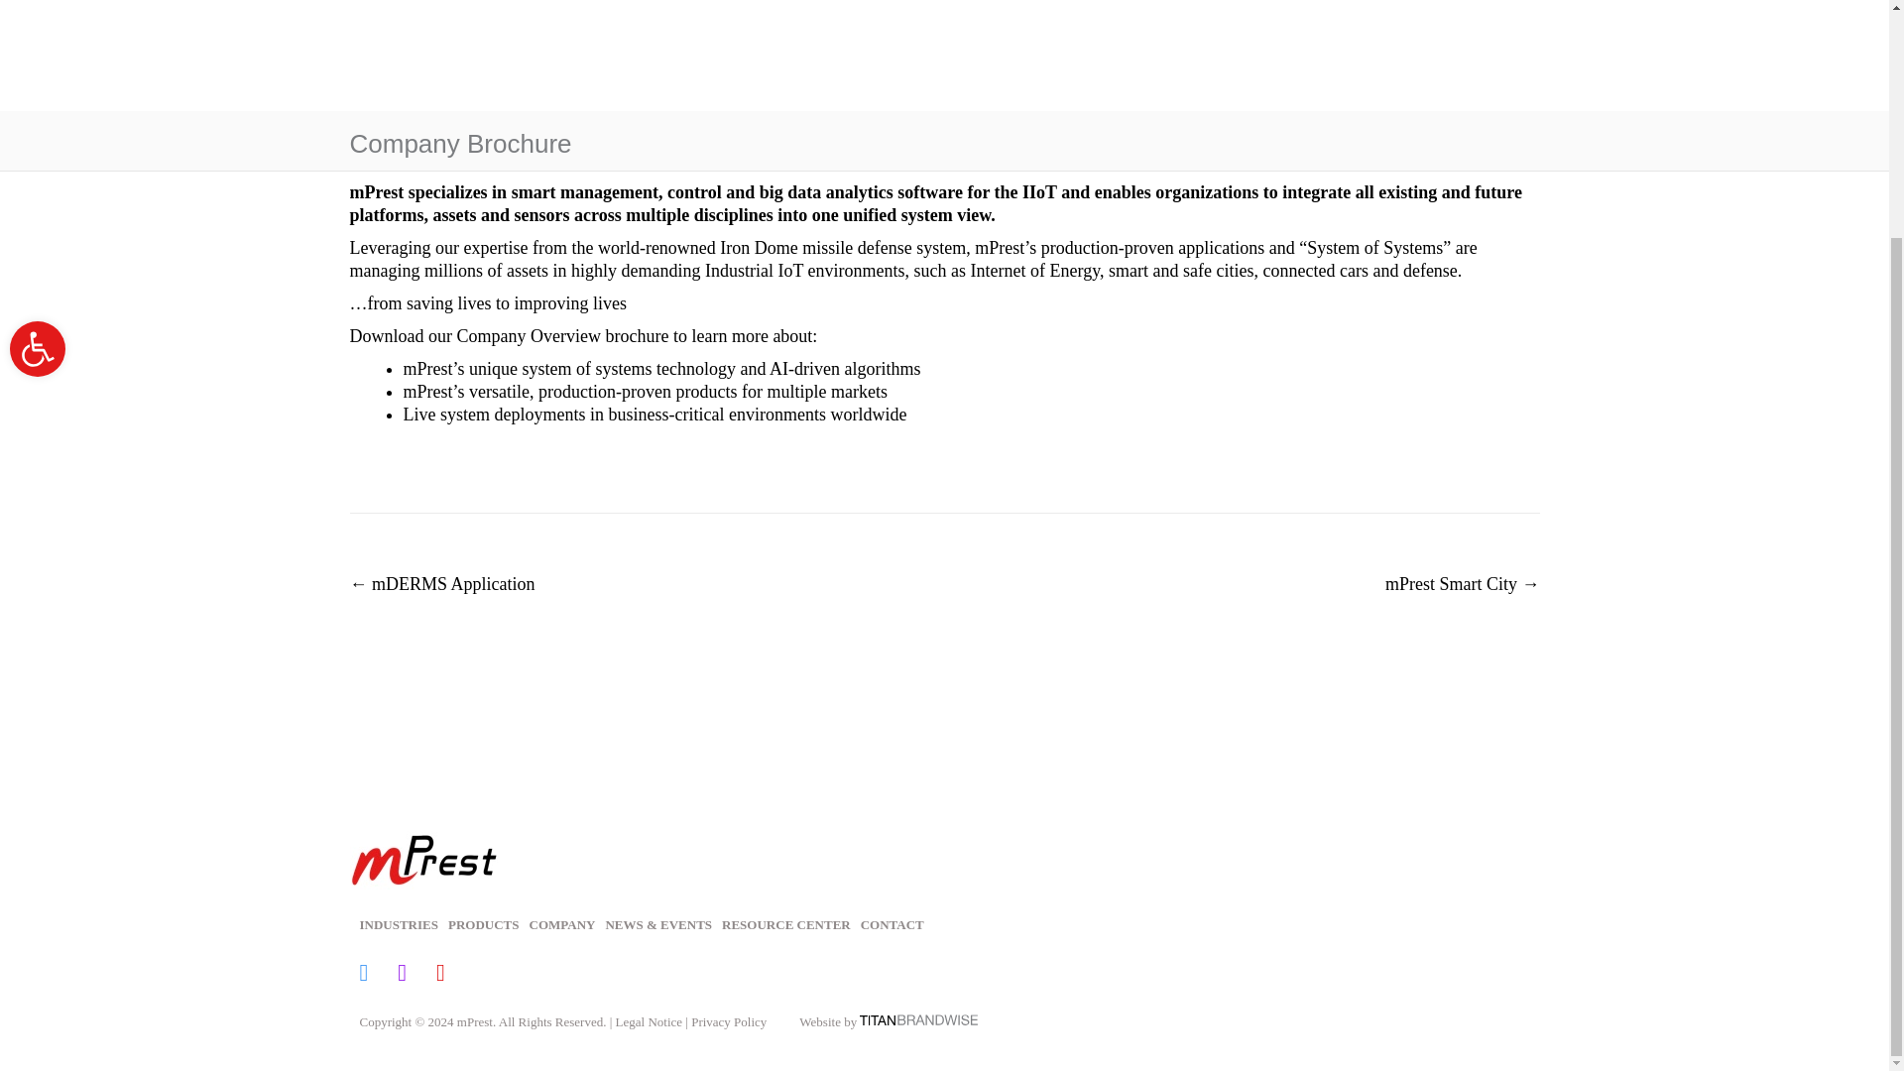  Describe the element at coordinates (37, 58) in the screenshot. I see `Accessibility Tools` at that location.